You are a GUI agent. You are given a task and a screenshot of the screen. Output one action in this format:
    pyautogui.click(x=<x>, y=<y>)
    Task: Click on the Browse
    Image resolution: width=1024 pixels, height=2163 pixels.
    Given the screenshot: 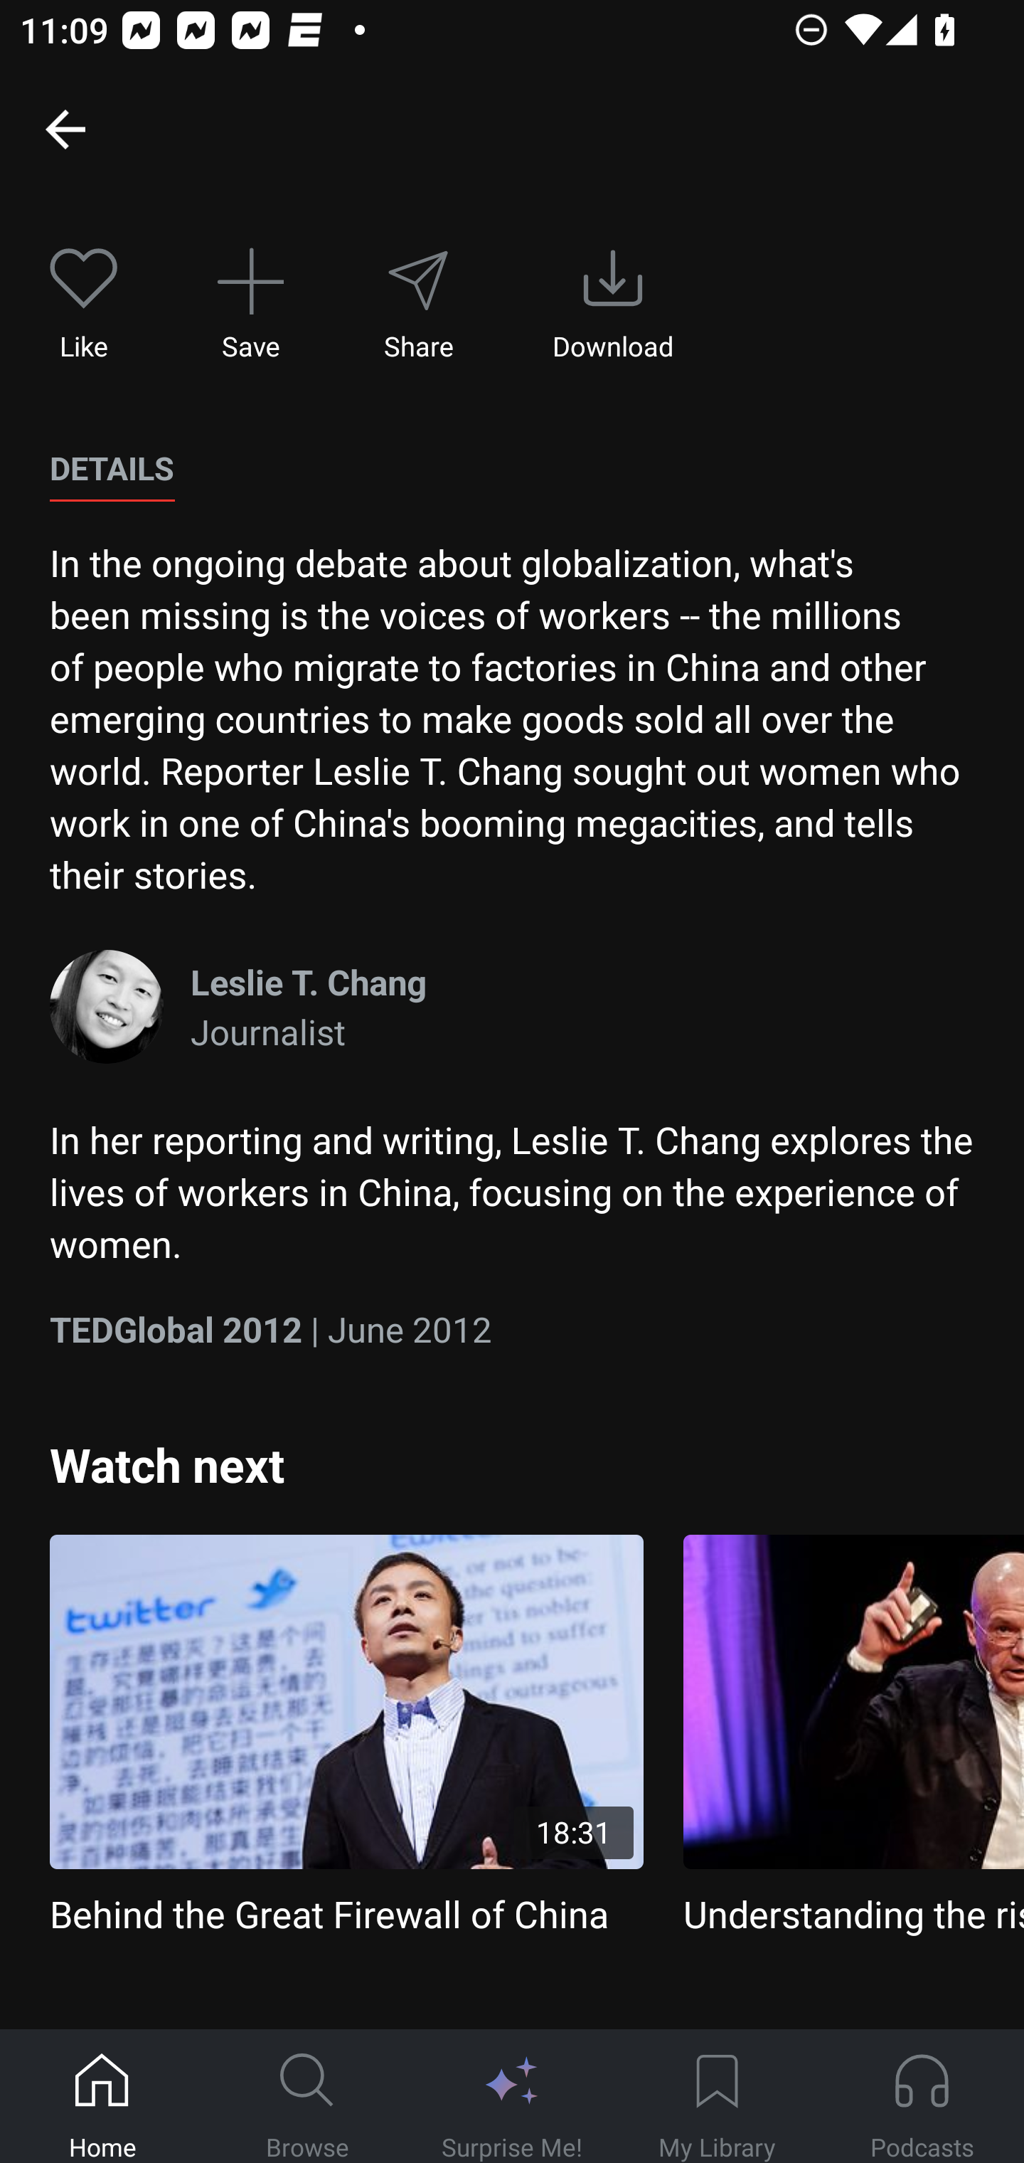 What is the action you would take?
    pyautogui.click(x=307, y=2097)
    